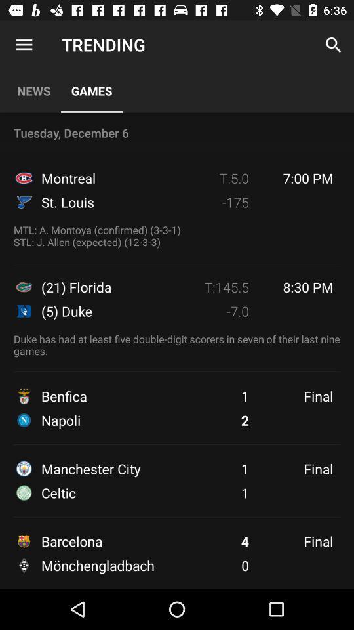 The height and width of the screenshot is (630, 354). Describe the element at coordinates (24, 45) in the screenshot. I see `click icon to the left of games item` at that location.